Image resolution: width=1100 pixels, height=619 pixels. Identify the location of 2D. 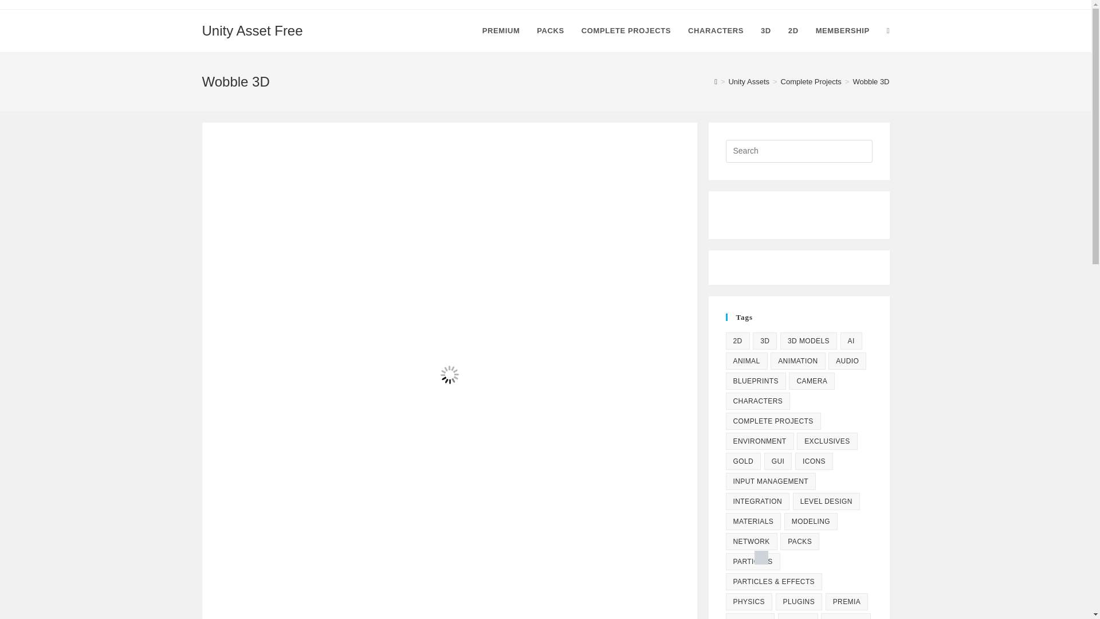
(737, 340).